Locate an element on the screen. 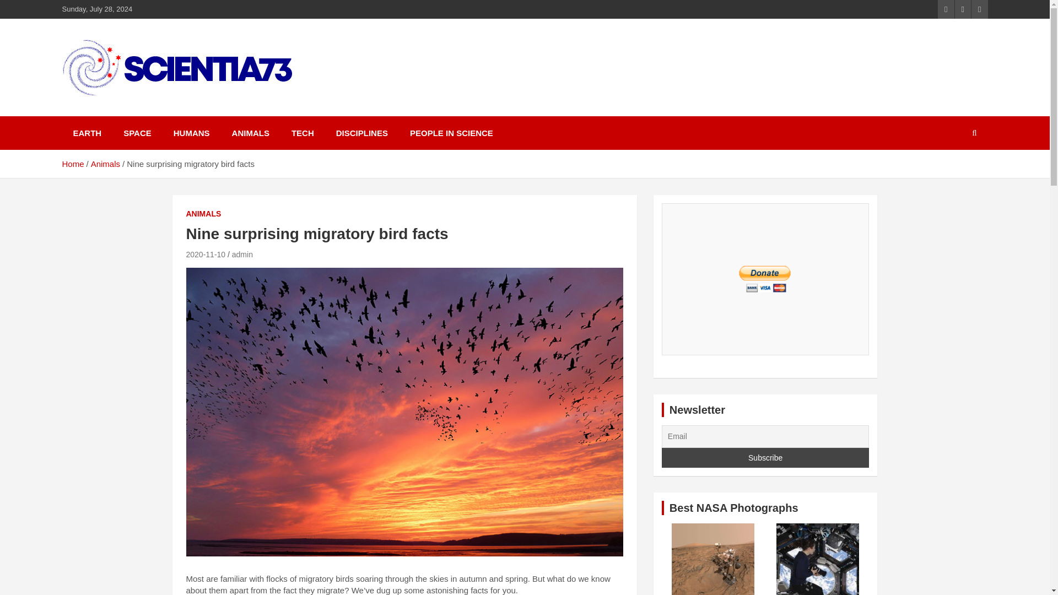 Image resolution: width=1058 pixels, height=595 pixels. 2020-11-10 is located at coordinates (206, 254).